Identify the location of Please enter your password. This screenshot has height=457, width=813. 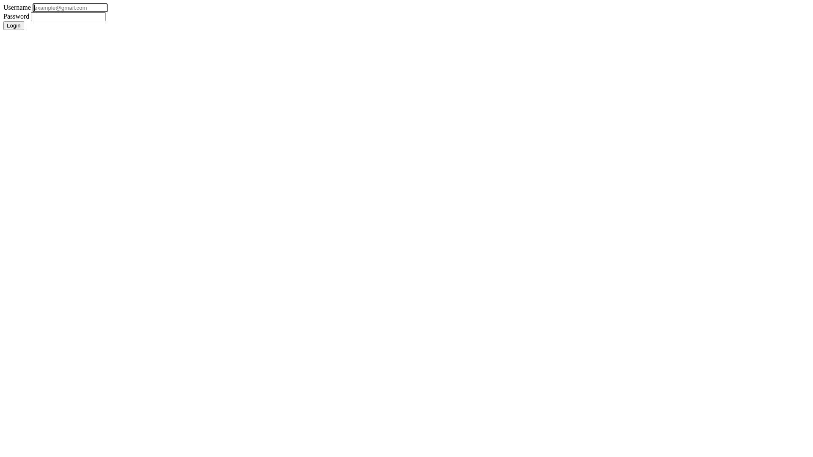
(69, 17).